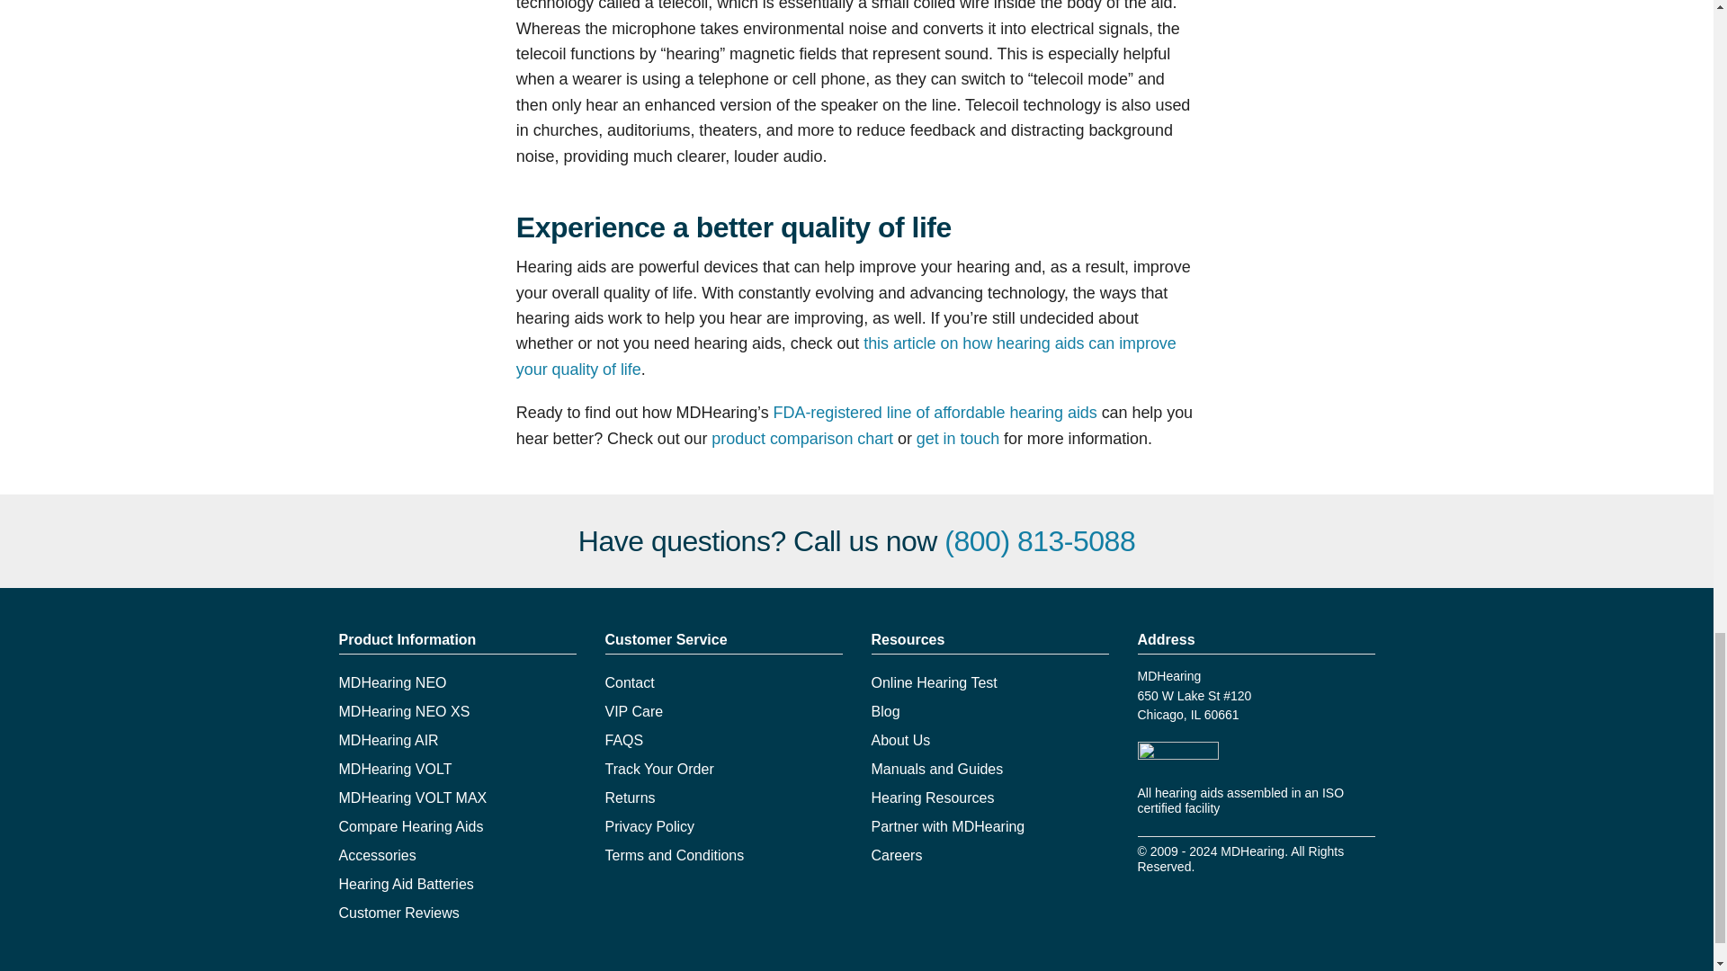 Image resolution: width=1727 pixels, height=971 pixels. What do you see at coordinates (935, 412) in the screenshot?
I see `FDA-registered line of affordable hearing aids` at bounding box center [935, 412].